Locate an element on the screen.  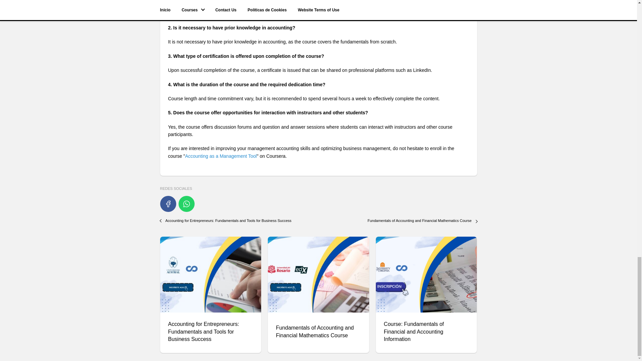
WhatsApp is located at coordinates (186, 204).